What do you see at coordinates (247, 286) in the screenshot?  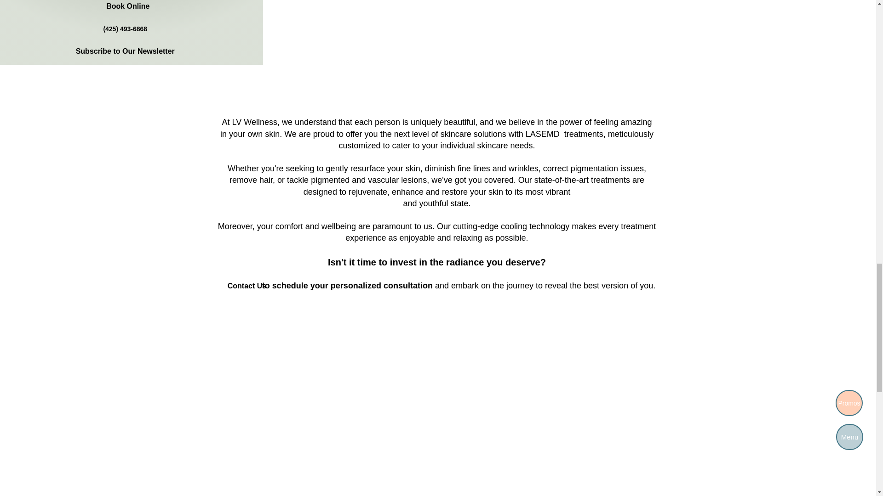 I see `Contact Us` at bounding box center [247, 286].